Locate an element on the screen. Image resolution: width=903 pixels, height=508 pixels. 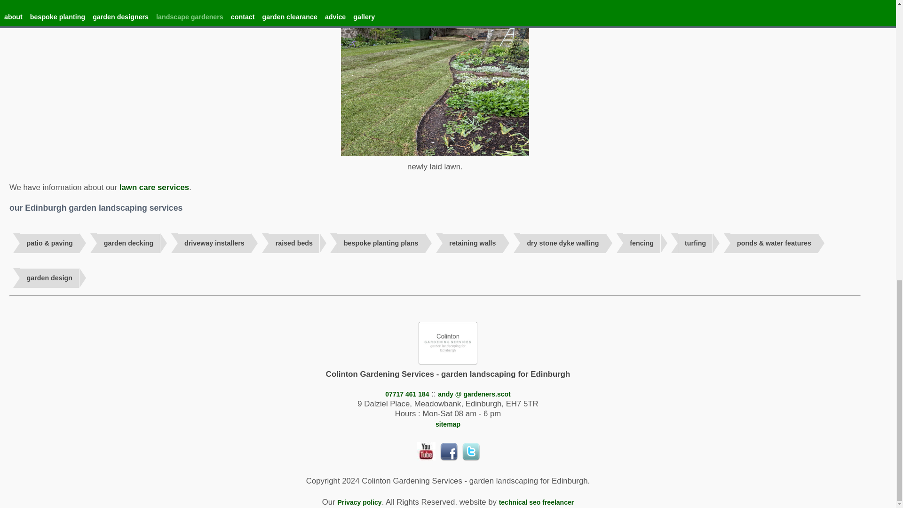
garden design is located at coordinates (49, 278).